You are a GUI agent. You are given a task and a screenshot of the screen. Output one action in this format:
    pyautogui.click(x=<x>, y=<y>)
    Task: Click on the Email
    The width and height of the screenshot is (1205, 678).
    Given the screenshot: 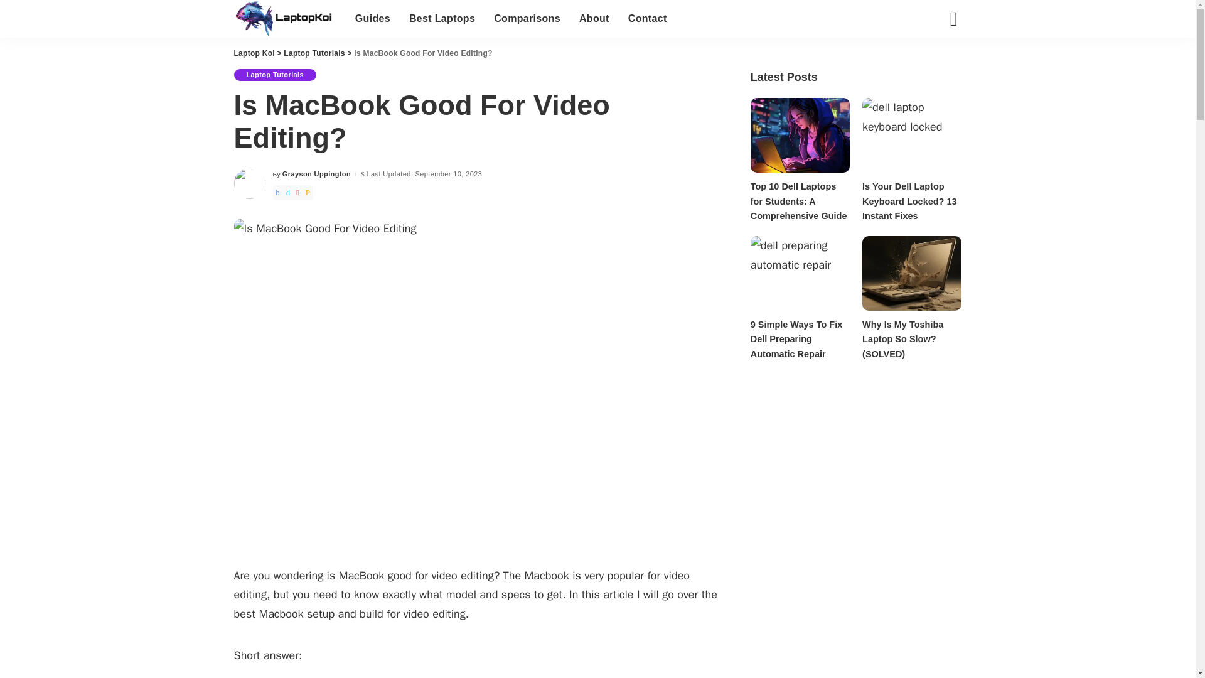 What is the action you would take?
    pyautogui.click(x=308, y=192)
    